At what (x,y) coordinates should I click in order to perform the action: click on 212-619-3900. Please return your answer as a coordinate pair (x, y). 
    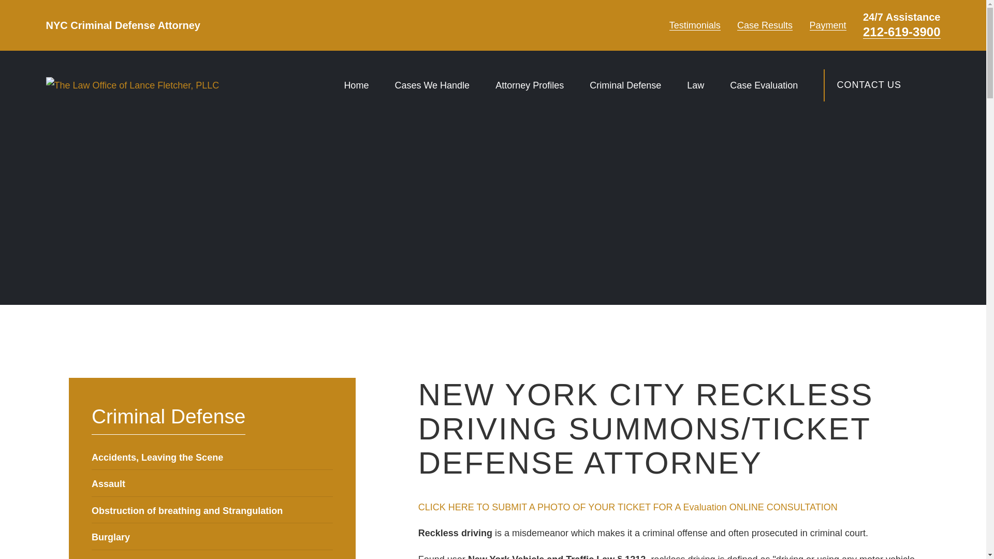
    Looking at the image, I should click on (901, 32).